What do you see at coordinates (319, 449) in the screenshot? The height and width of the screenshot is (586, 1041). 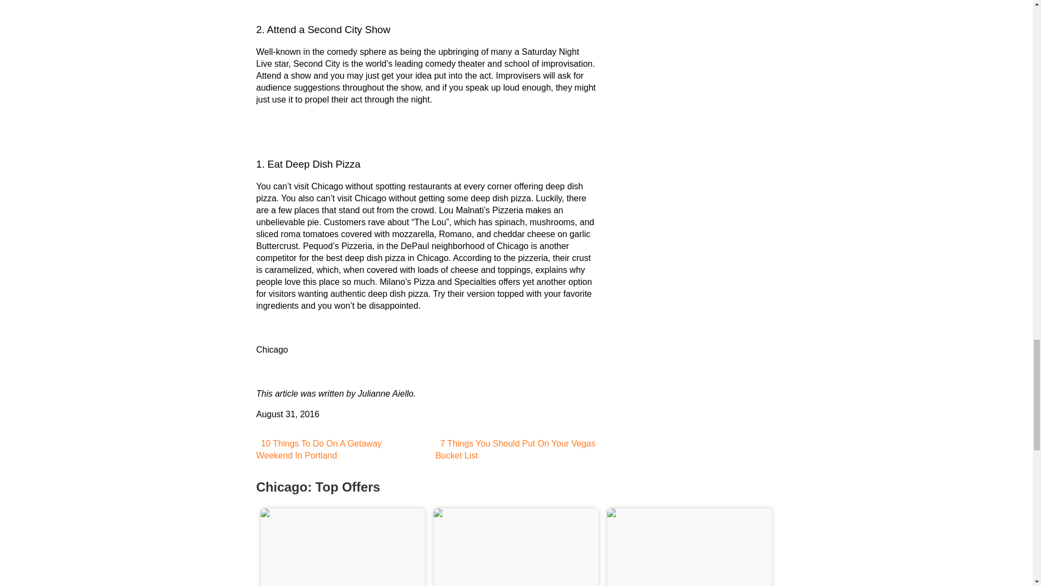 I see `  10 Things To Do On A Getaway Weekend In Portland` at bounding box center [319, 449].